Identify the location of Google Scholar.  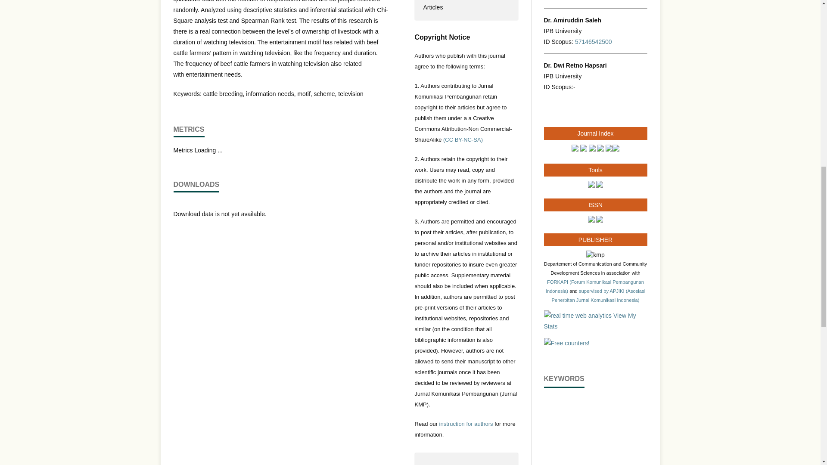
(592, 149).